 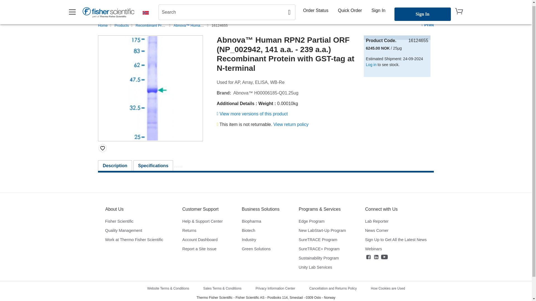 What do you see at coordinates (315, 8) in the screenshot?
I see `Order Status` at bounding box center [315, 8].